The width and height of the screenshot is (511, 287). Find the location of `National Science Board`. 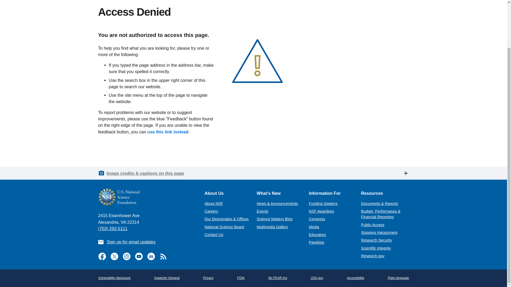

National Science Board is located at coordinates (224, 227).